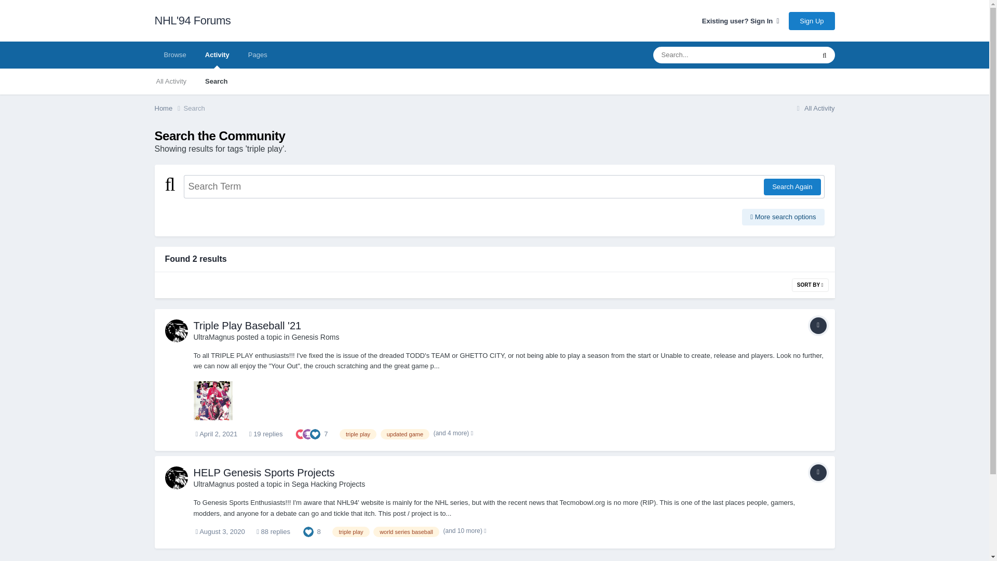  What do you see at coordinates (405, 434) in the screenshot?
I see `Find other content tagged with 'updated game'` at bounding box center [405, 434].